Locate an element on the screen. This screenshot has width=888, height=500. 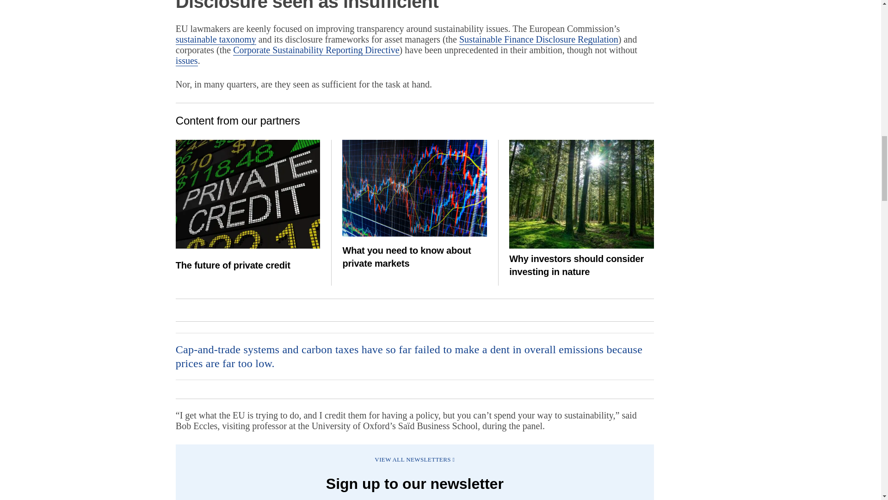
The future of private credit is located at coordinates (248, 194).